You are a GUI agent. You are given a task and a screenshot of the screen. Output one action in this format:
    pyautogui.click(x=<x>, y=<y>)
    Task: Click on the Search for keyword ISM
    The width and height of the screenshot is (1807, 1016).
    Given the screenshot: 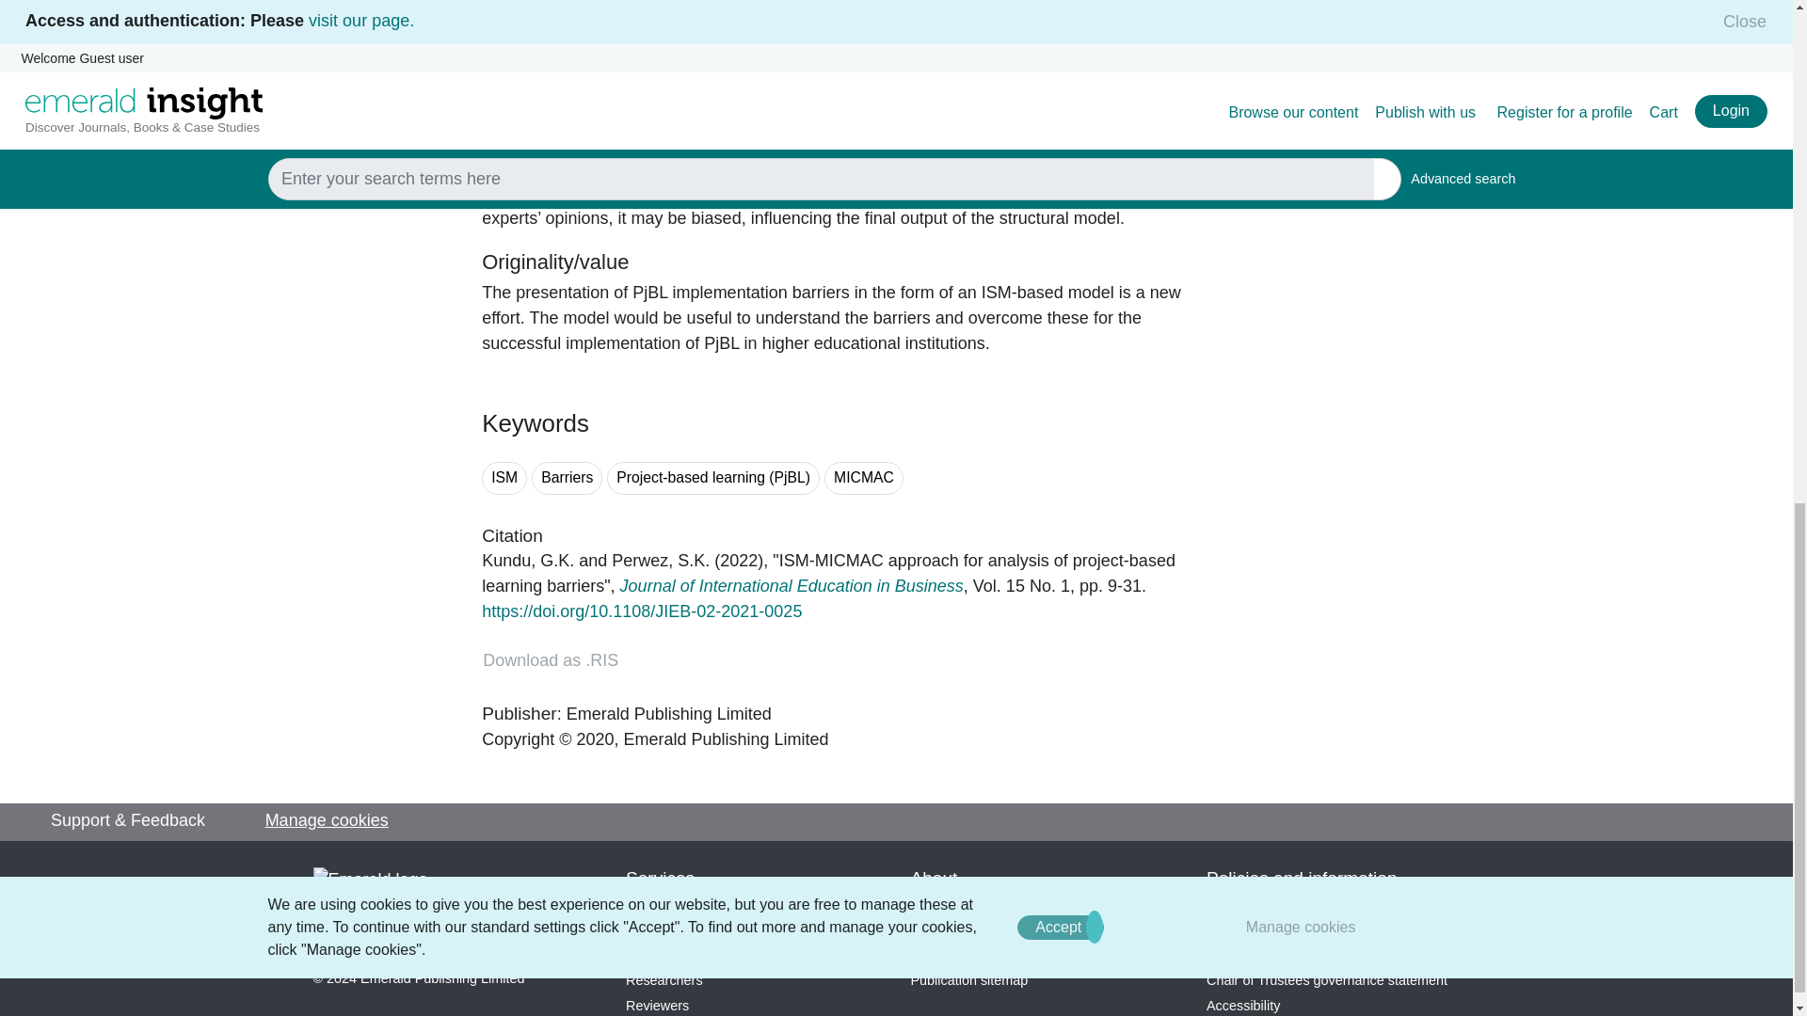 What is the action you would take?
    pyautogui.click(x=504, y=478)
    